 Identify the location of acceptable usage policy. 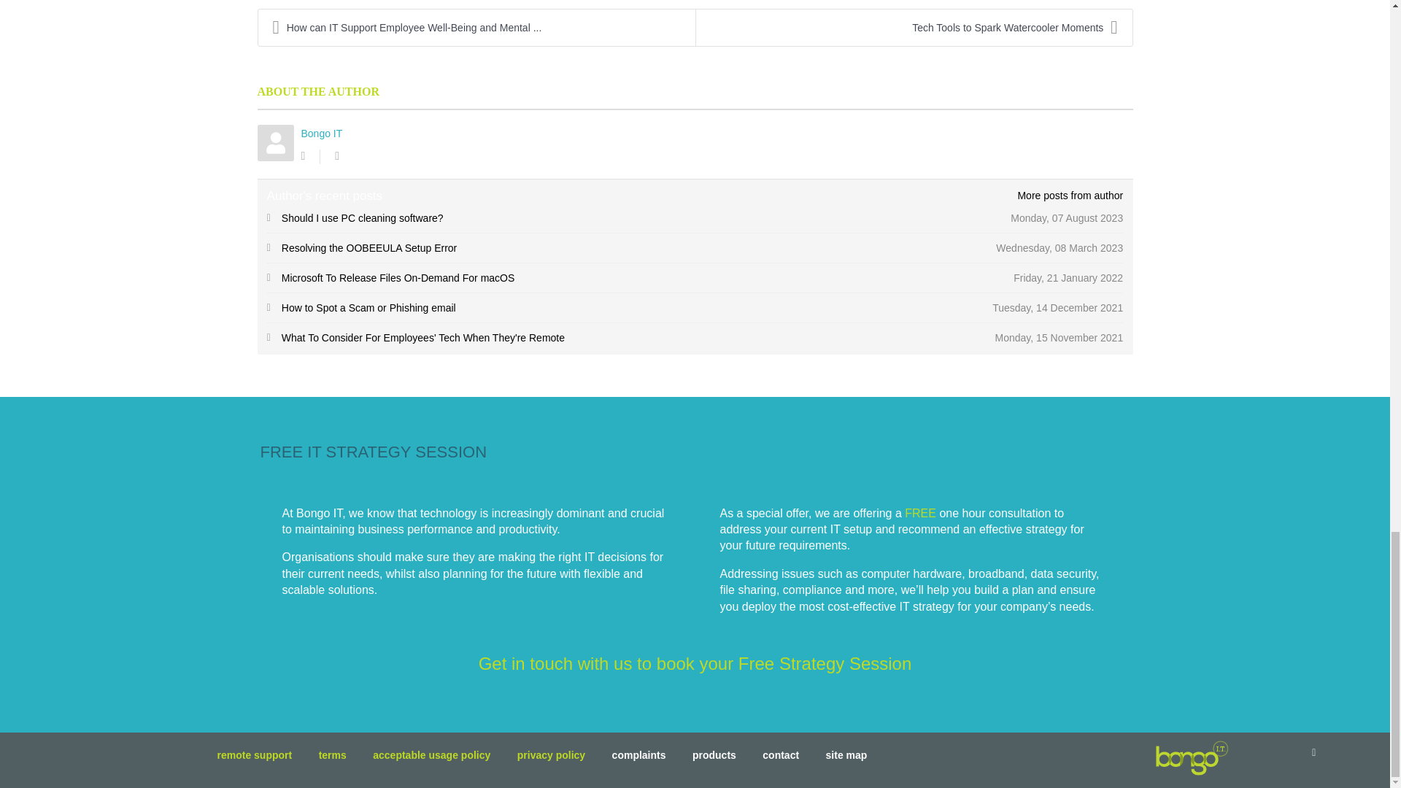
(431, 759).